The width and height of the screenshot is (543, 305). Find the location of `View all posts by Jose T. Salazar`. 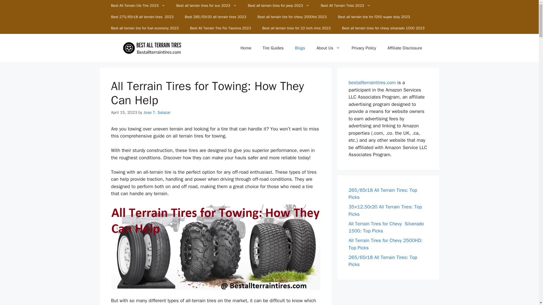

View all posts by Jose T. Salazar is located at coordinates (157, 112).